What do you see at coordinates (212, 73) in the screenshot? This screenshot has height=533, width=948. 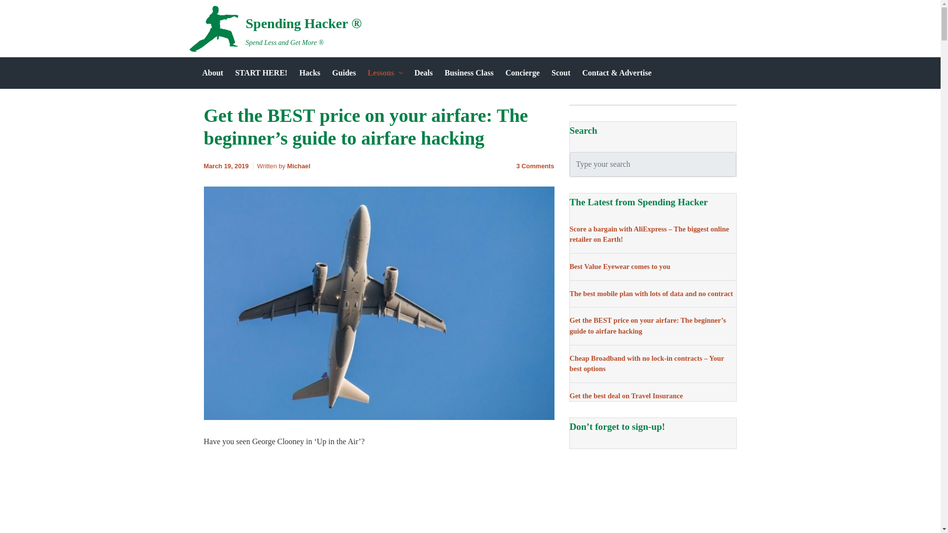 I see `About` at bounding box center [212, 73].